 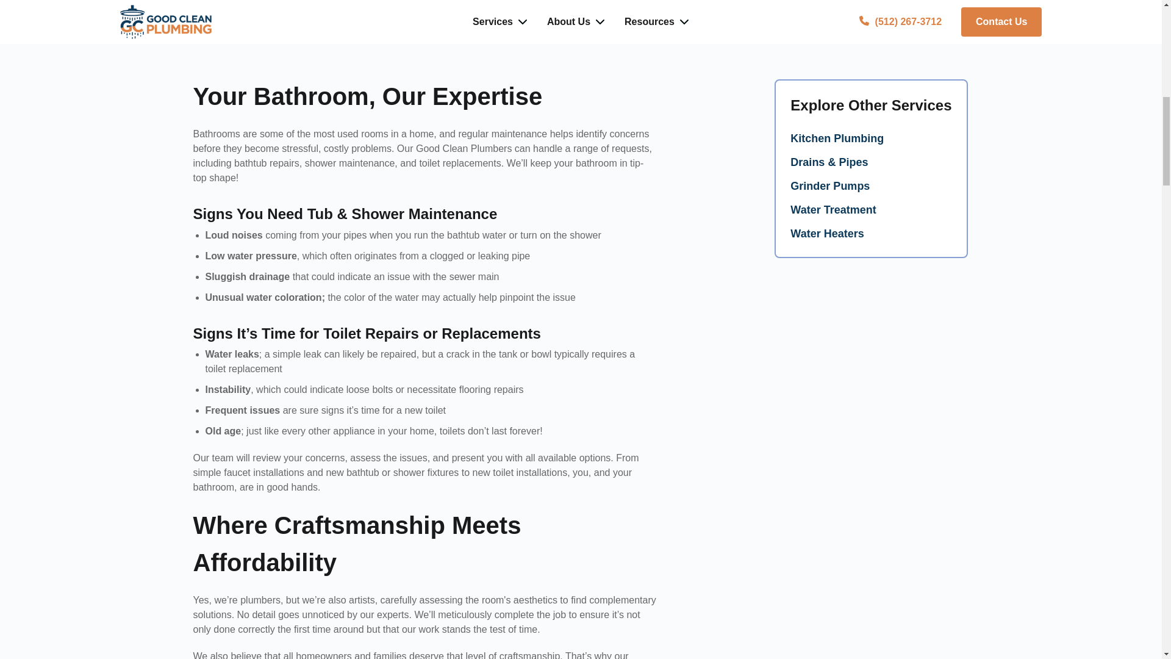 I want to click on Water Heaters, so click(x=871, y=234).